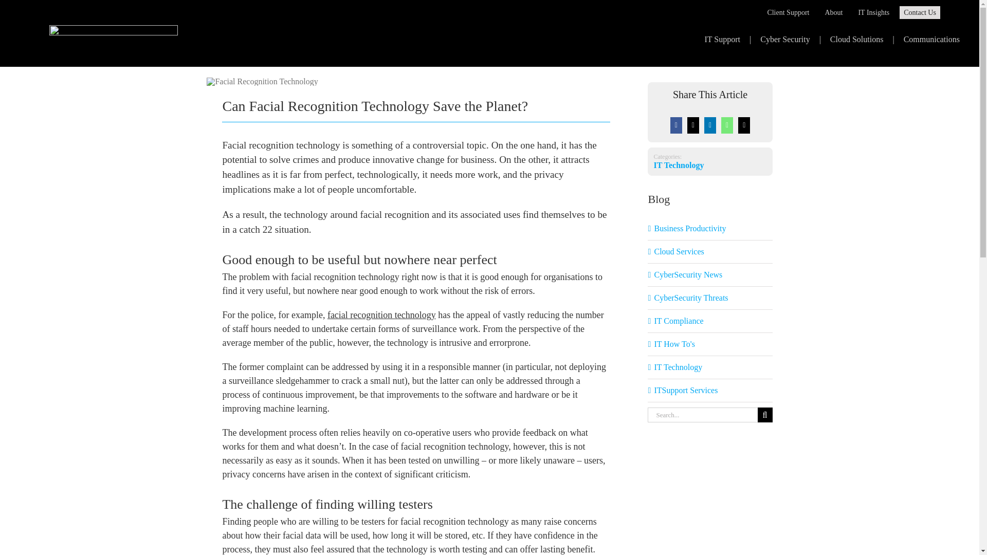  Describe the element at coordinates (710, 252) in the screenshot. I see `Cloud Services` at that location.